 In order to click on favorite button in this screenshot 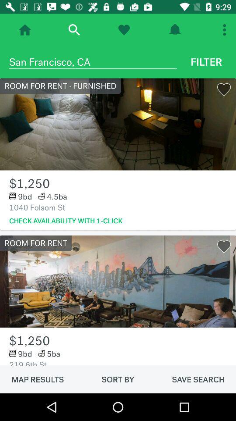, I will do `click(124, 30)`.